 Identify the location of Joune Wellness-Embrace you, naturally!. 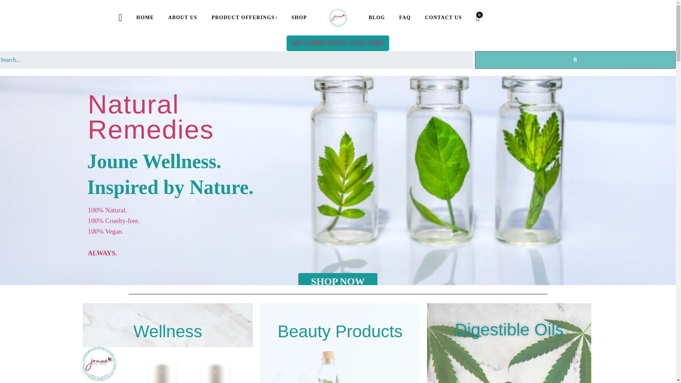
(338, 17).